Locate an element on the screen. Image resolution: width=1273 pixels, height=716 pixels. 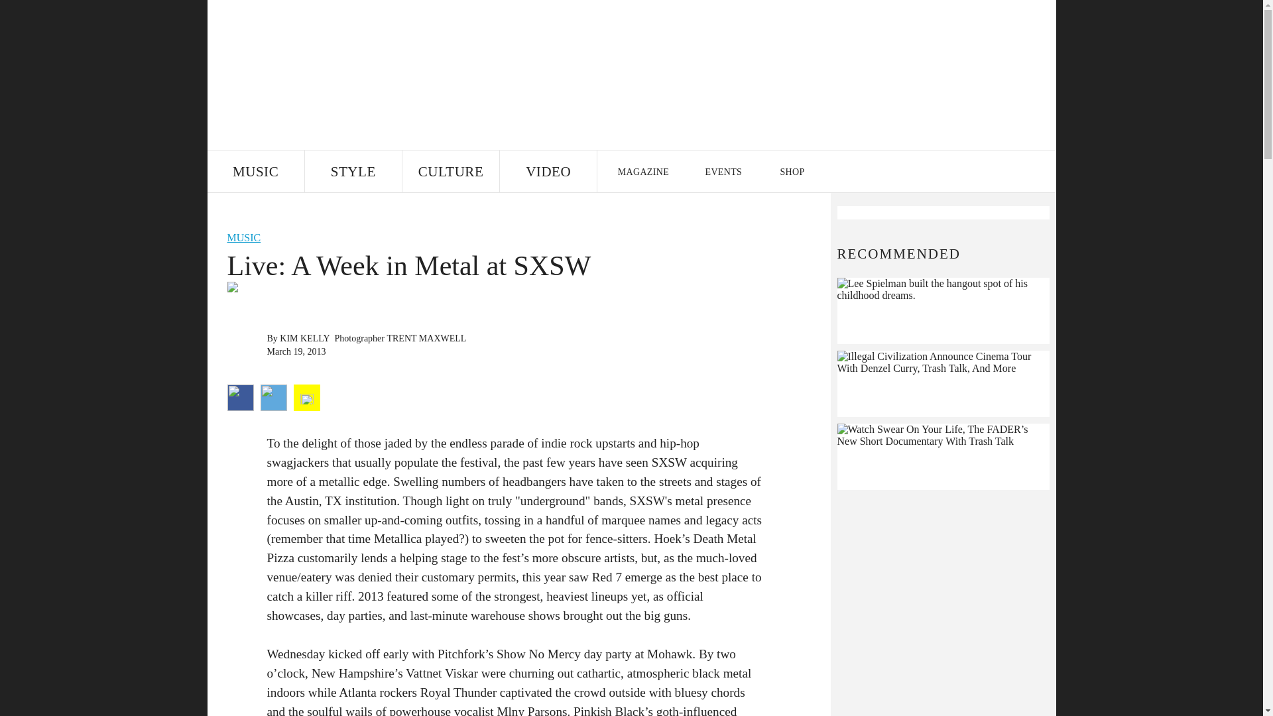
SHOP is located at coordinates (792, 171).